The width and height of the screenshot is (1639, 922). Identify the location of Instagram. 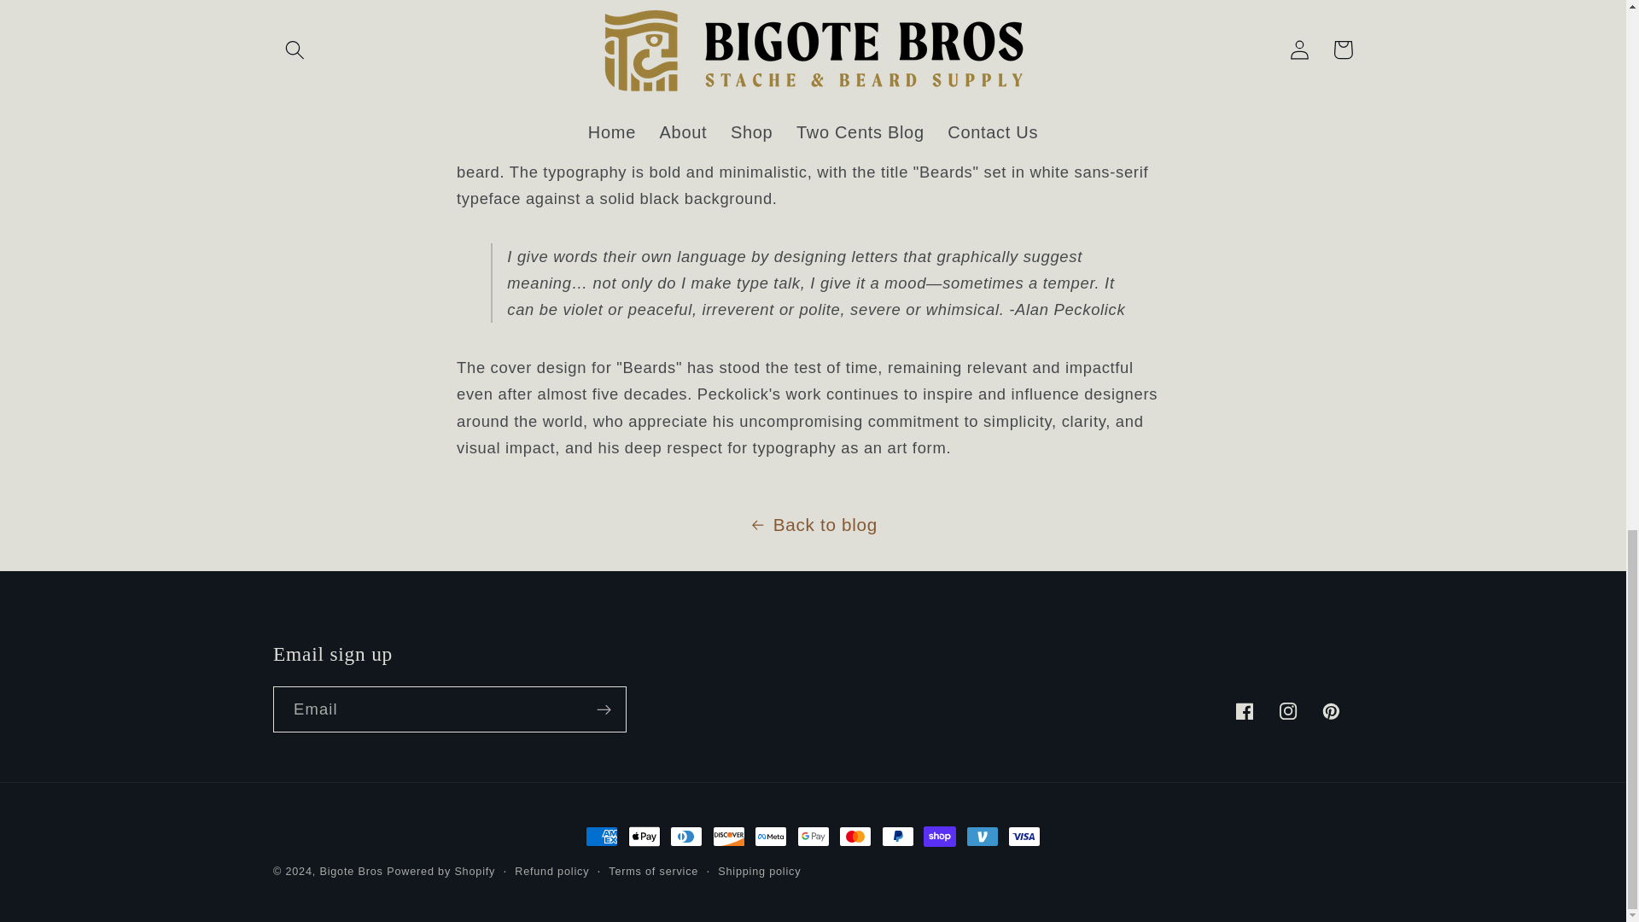
(1288, 710).